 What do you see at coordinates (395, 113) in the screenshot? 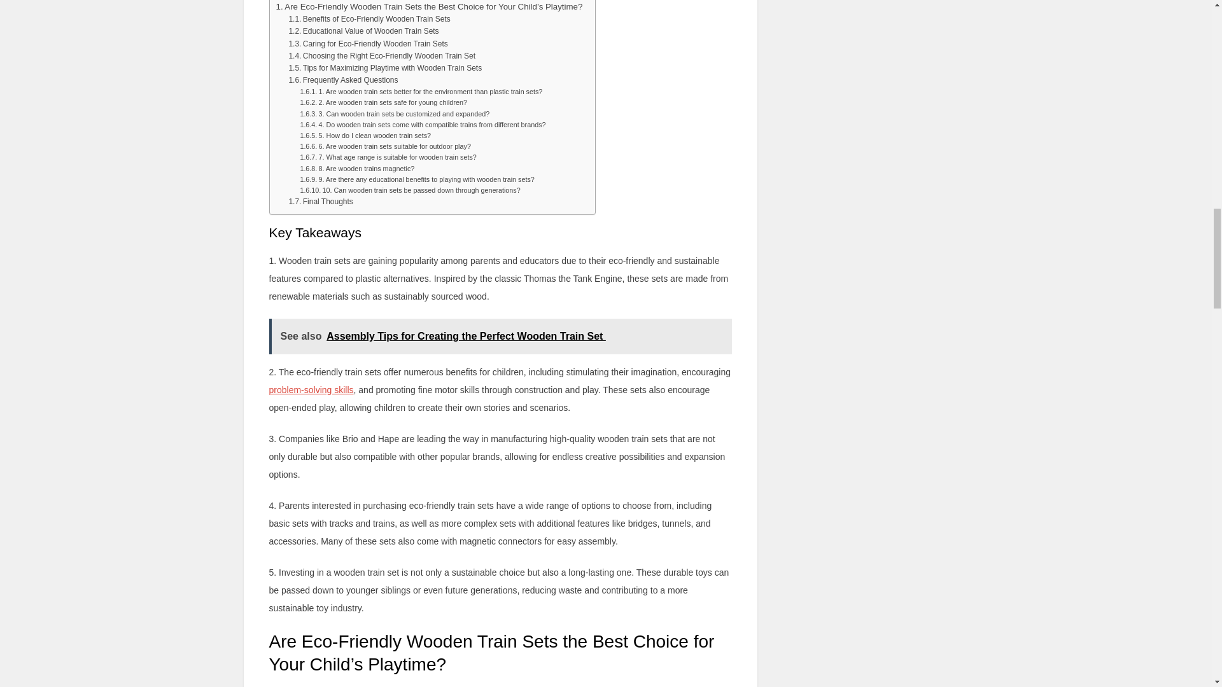
I see `3. Can wooden train sets be customized and expanded?` at bounding box center [395, 113].